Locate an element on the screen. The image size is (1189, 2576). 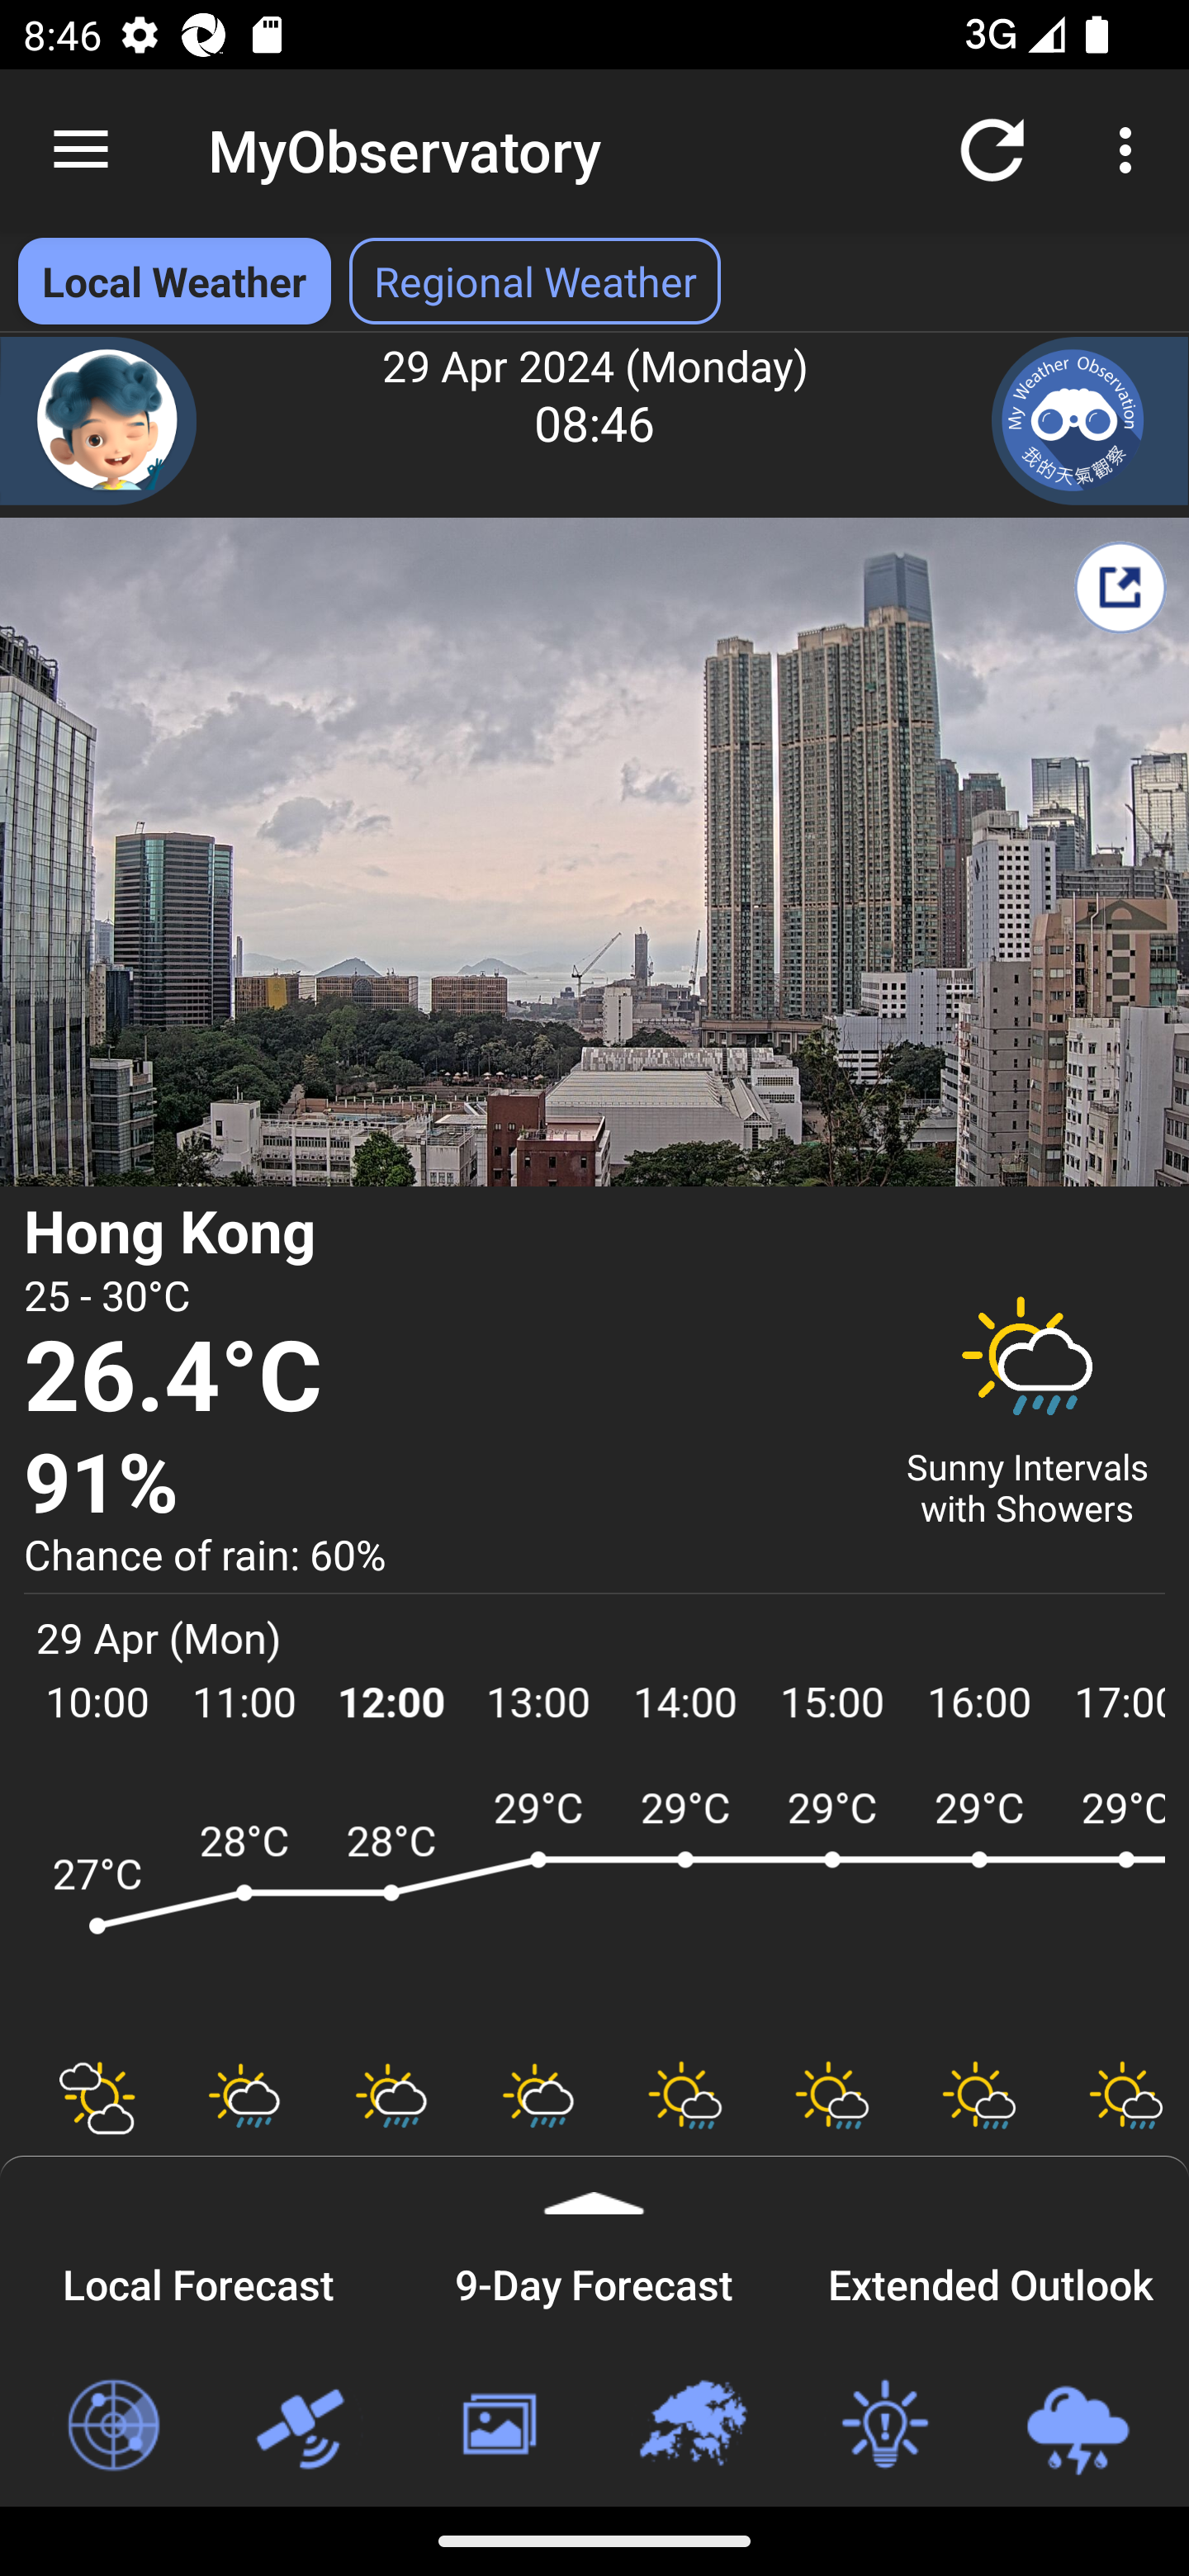
ARWF is located at coordinates (594, 1907).